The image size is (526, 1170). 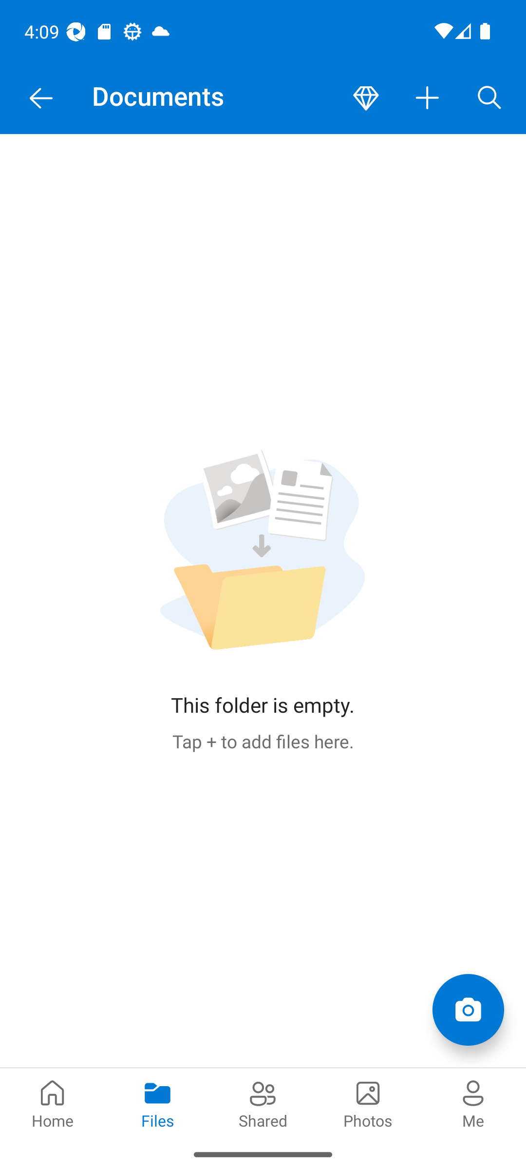 What do you see at coordinates (53, 1103) in the screenshot?
I see `Home pivot Home` at bounding box center [53, 1103].